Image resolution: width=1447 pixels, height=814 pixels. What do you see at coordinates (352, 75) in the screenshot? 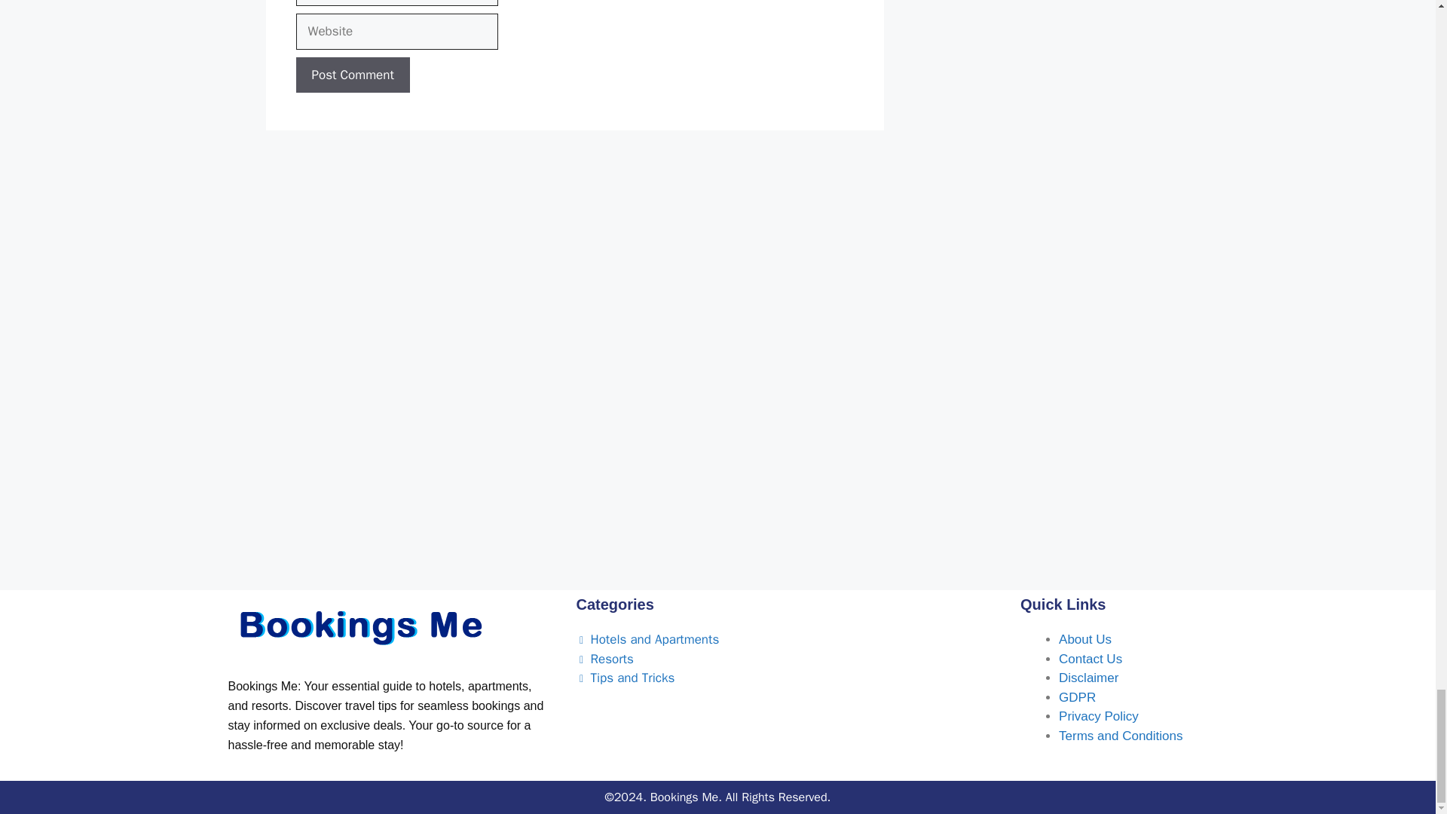
I see `Post Comment` at bounding box center [352, 75].